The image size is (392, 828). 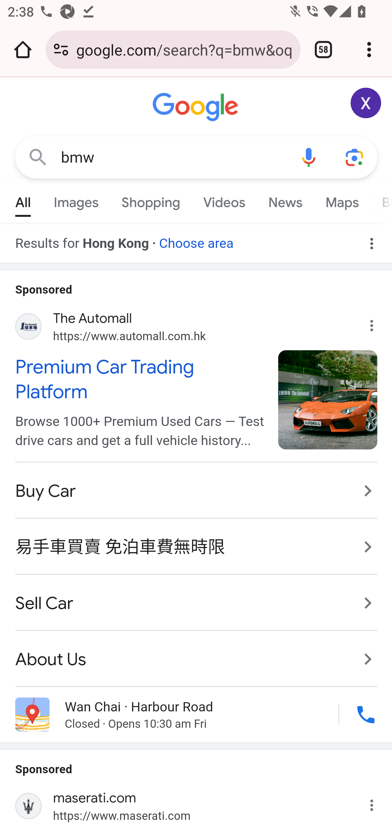 I want to click on Why this ad?, so click(x=377, y=323).